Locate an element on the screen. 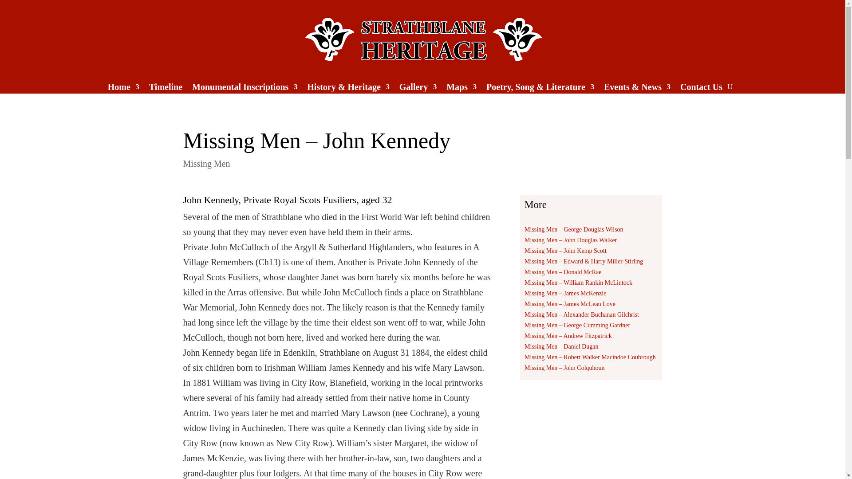 The width and height of the screenshot is (852, 479). Timeline is located at coordinates (166, 89).